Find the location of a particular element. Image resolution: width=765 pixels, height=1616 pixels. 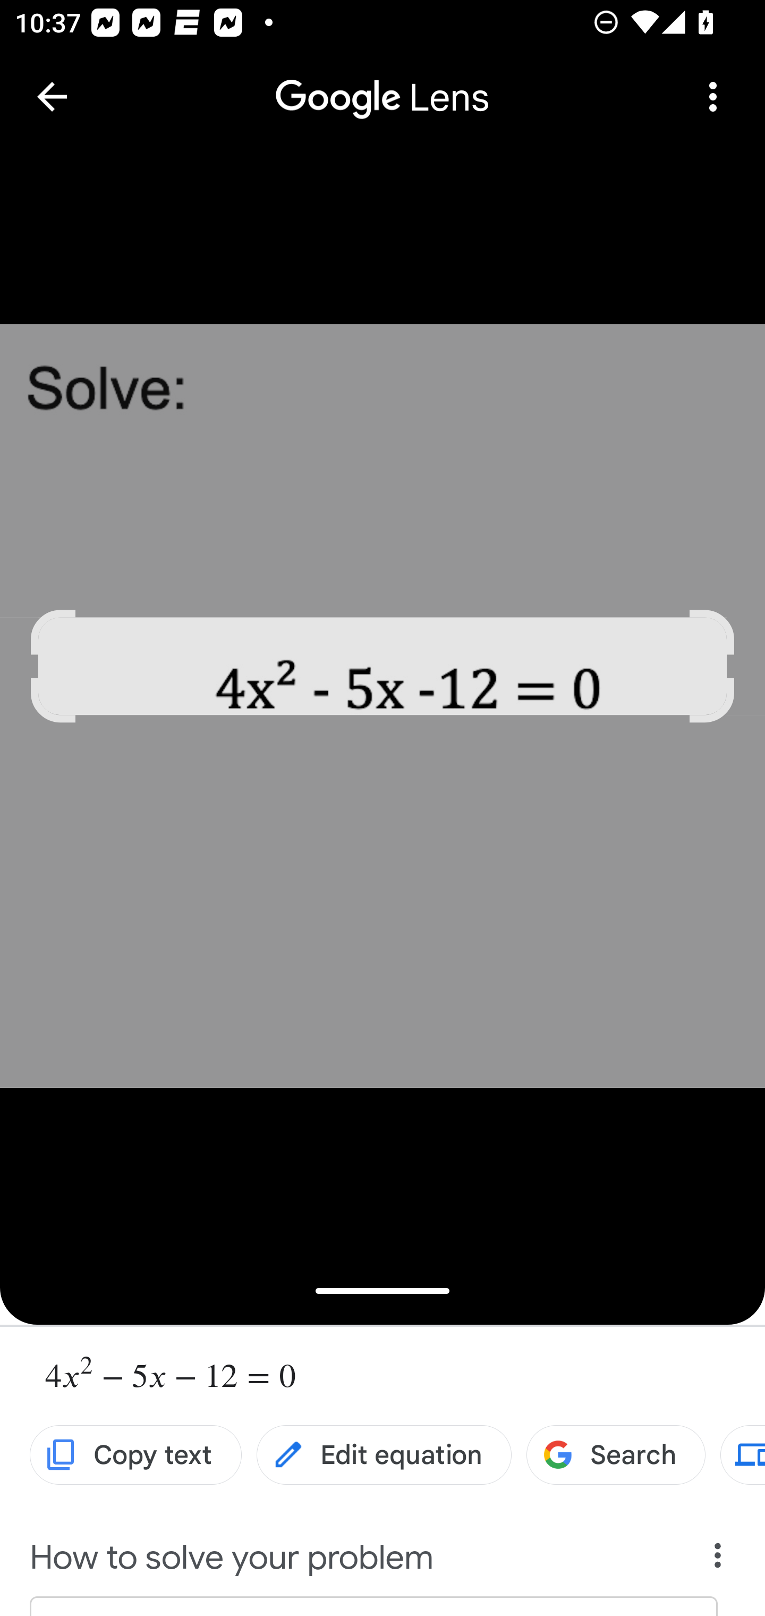

Edit equation is located at coordinates (384, 1455).